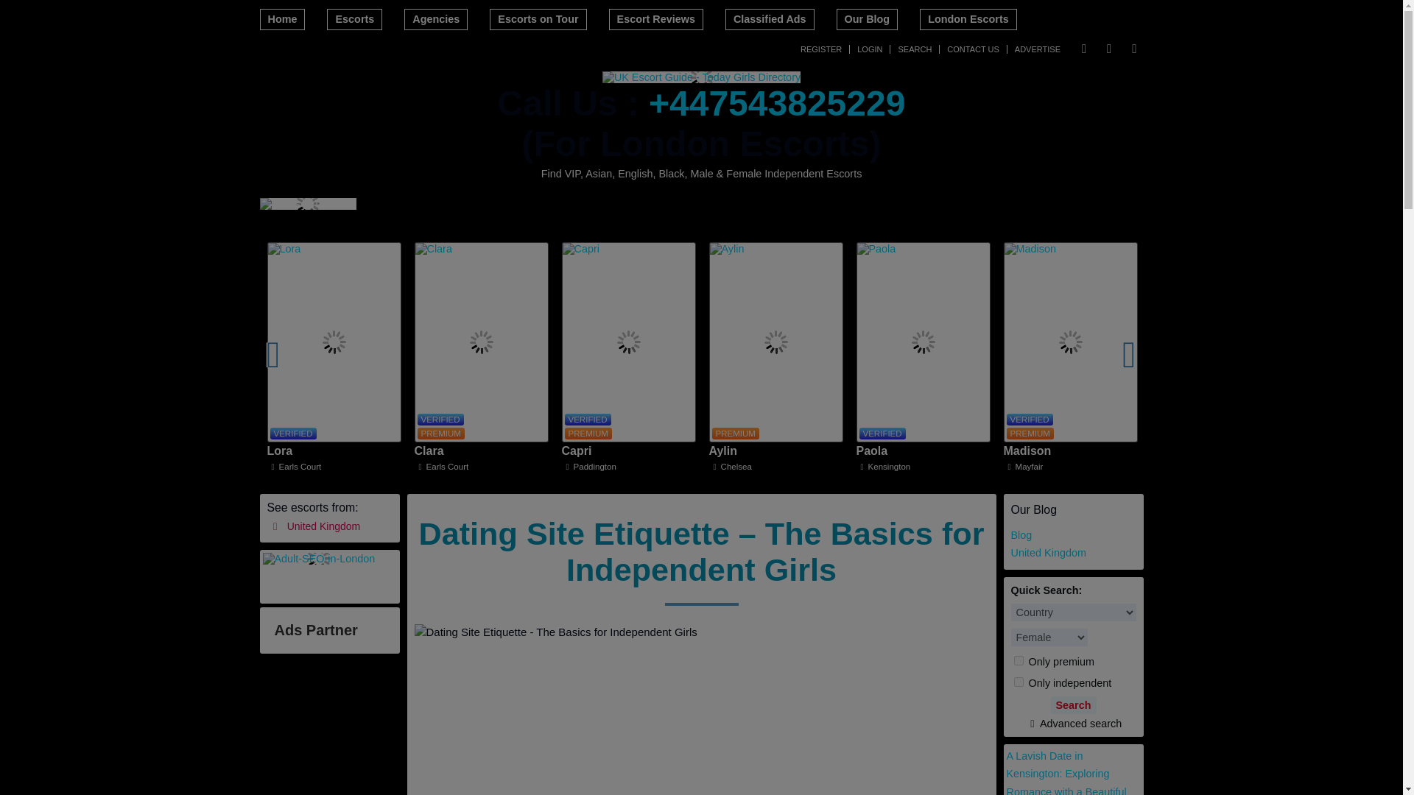 This screenshot has height=795, width=1414. I want to click on Search, so click(1073, 705).